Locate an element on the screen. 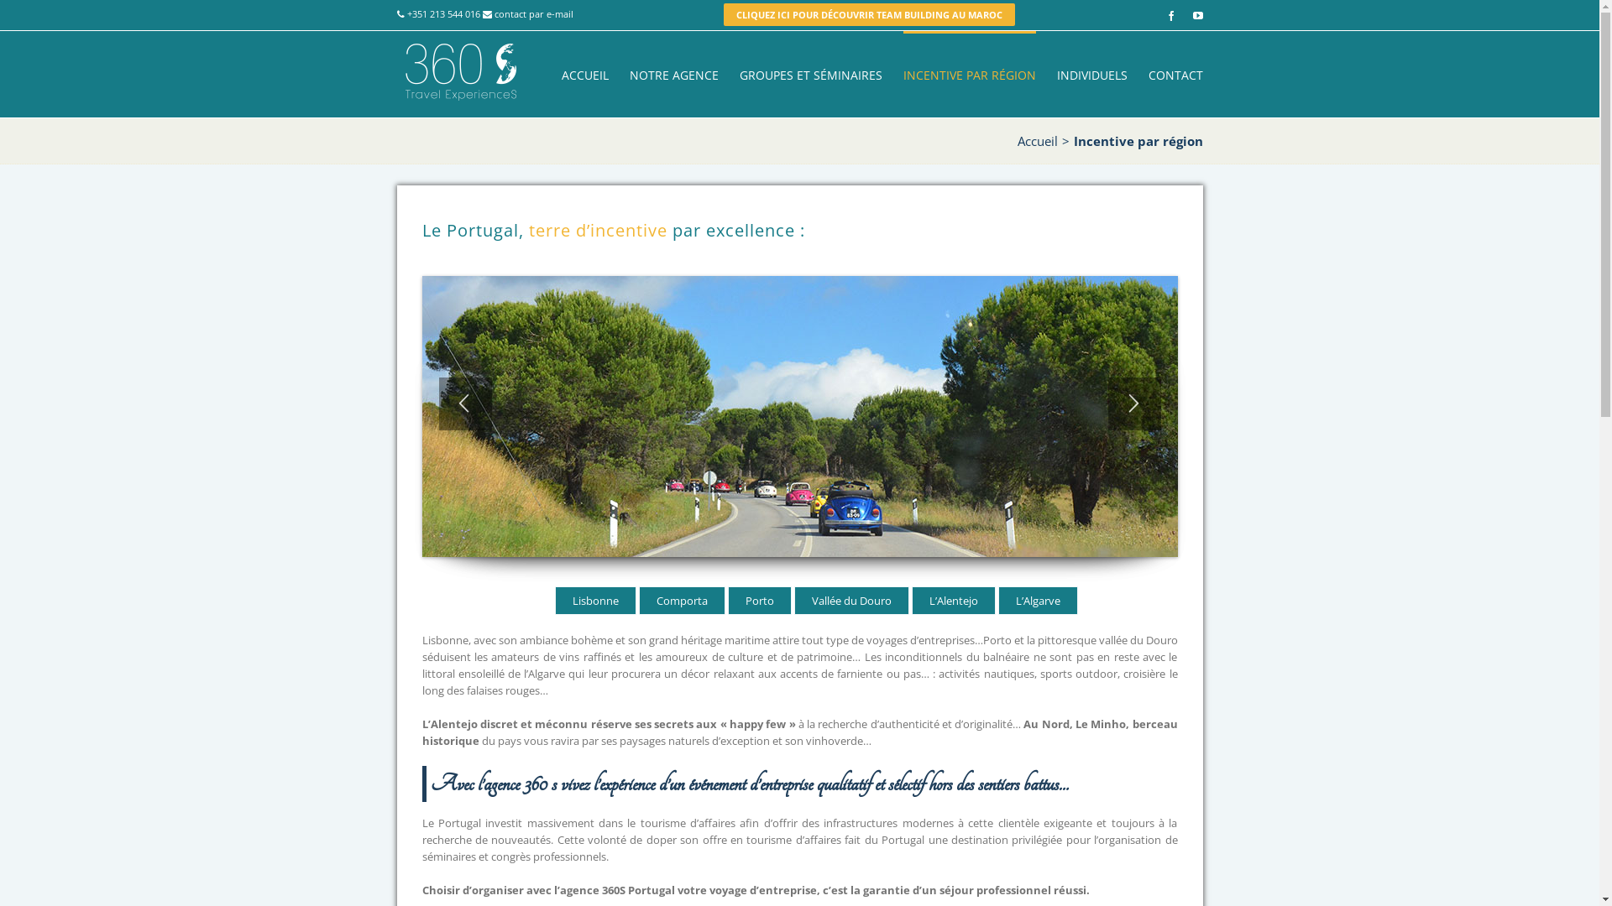 This screenshot has height=906, width=1612. CONTACT is located at coordinates (1175, 74).